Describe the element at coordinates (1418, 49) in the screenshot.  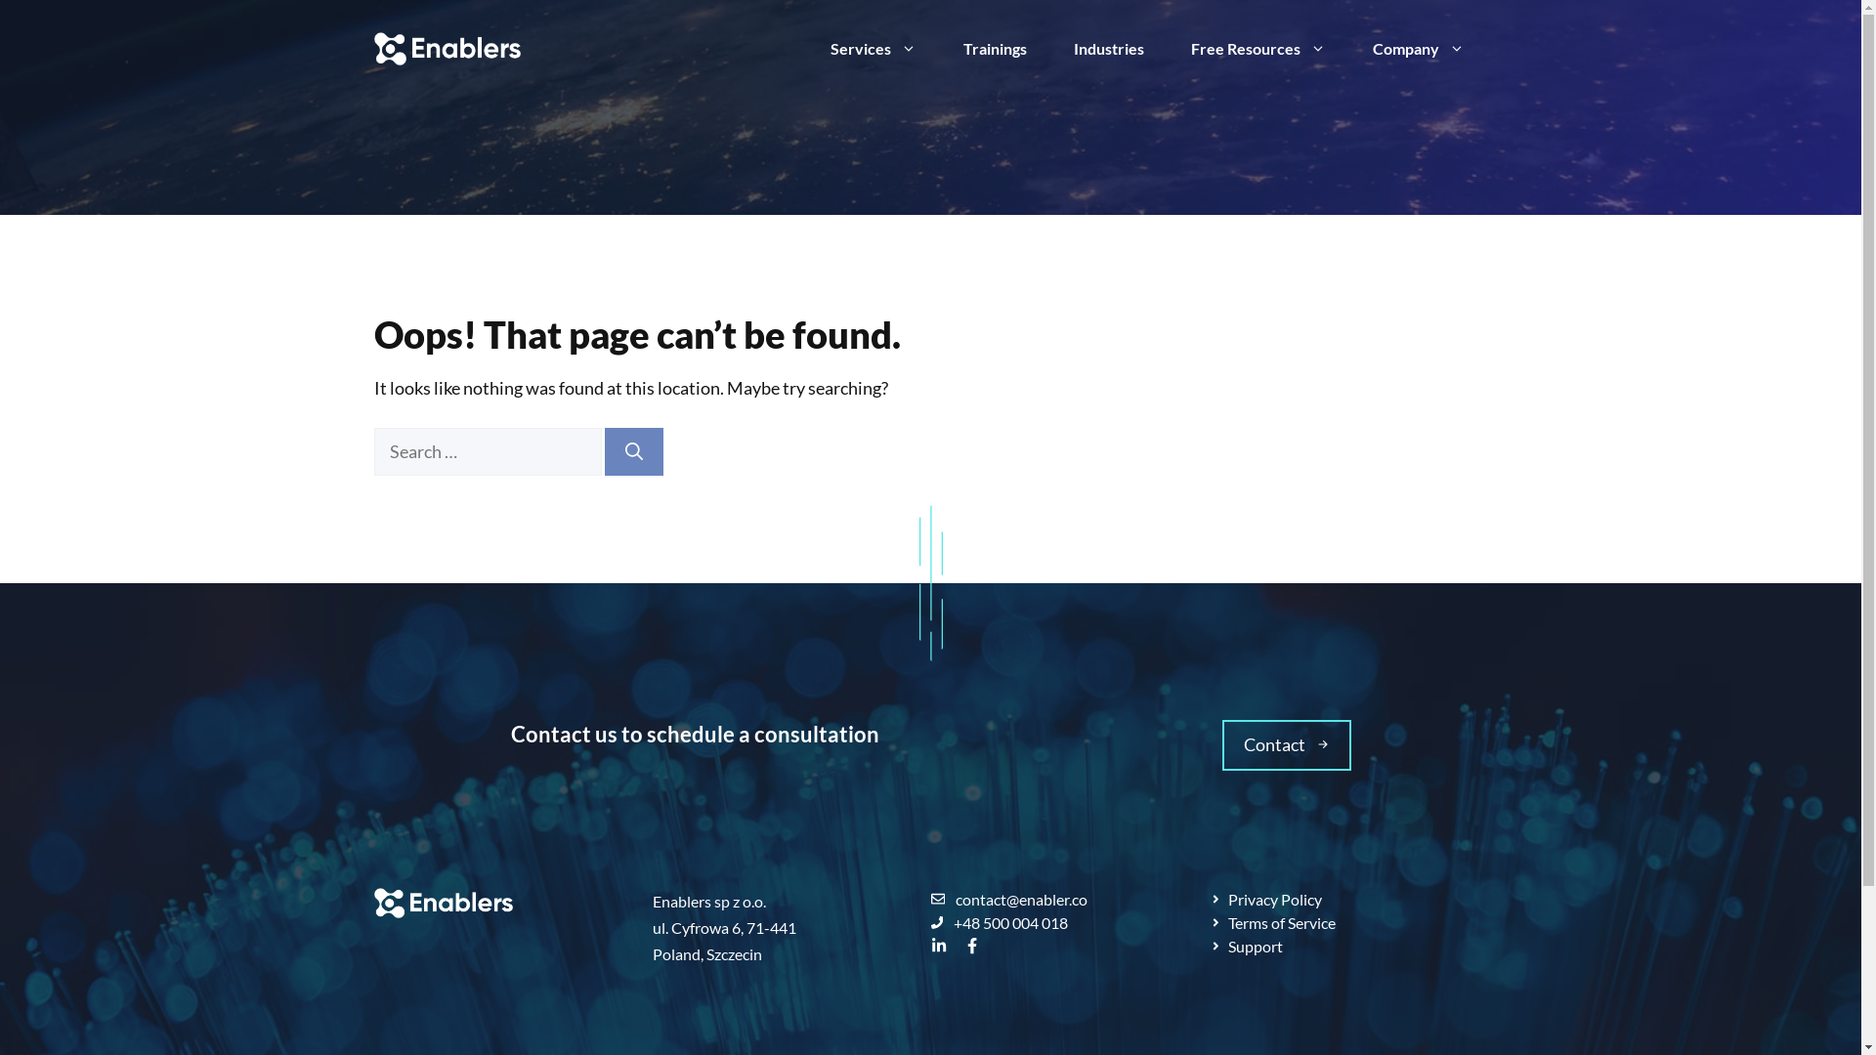
I see `Company` at that location.